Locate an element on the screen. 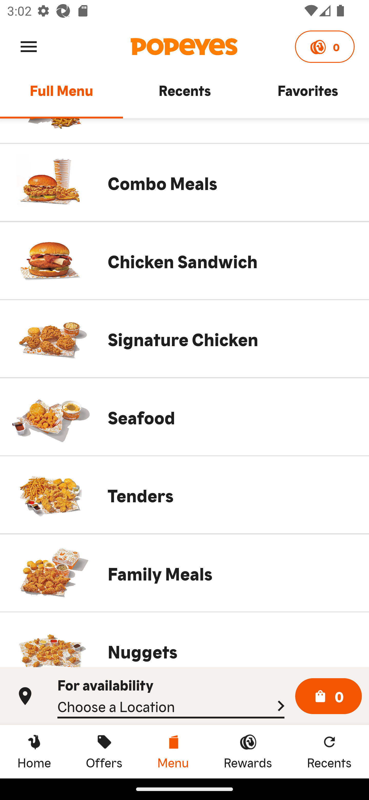 The width and height of the screenshot is (369, 800). Recents Recents Recents is located at coordinates (329, 751).